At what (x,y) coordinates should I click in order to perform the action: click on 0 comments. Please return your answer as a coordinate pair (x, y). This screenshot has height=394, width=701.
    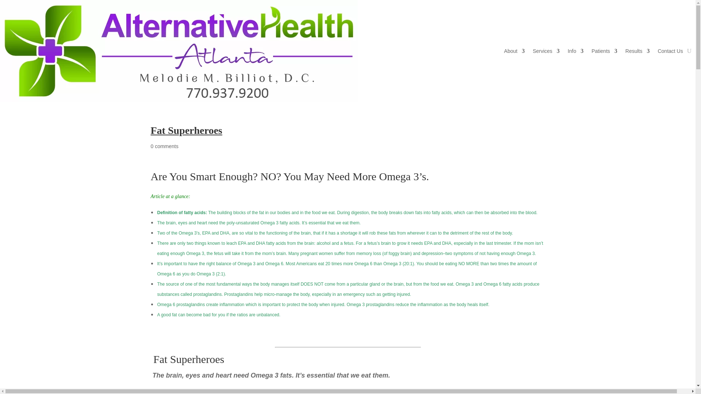
    Looking at the image, I should click on (164, 146).